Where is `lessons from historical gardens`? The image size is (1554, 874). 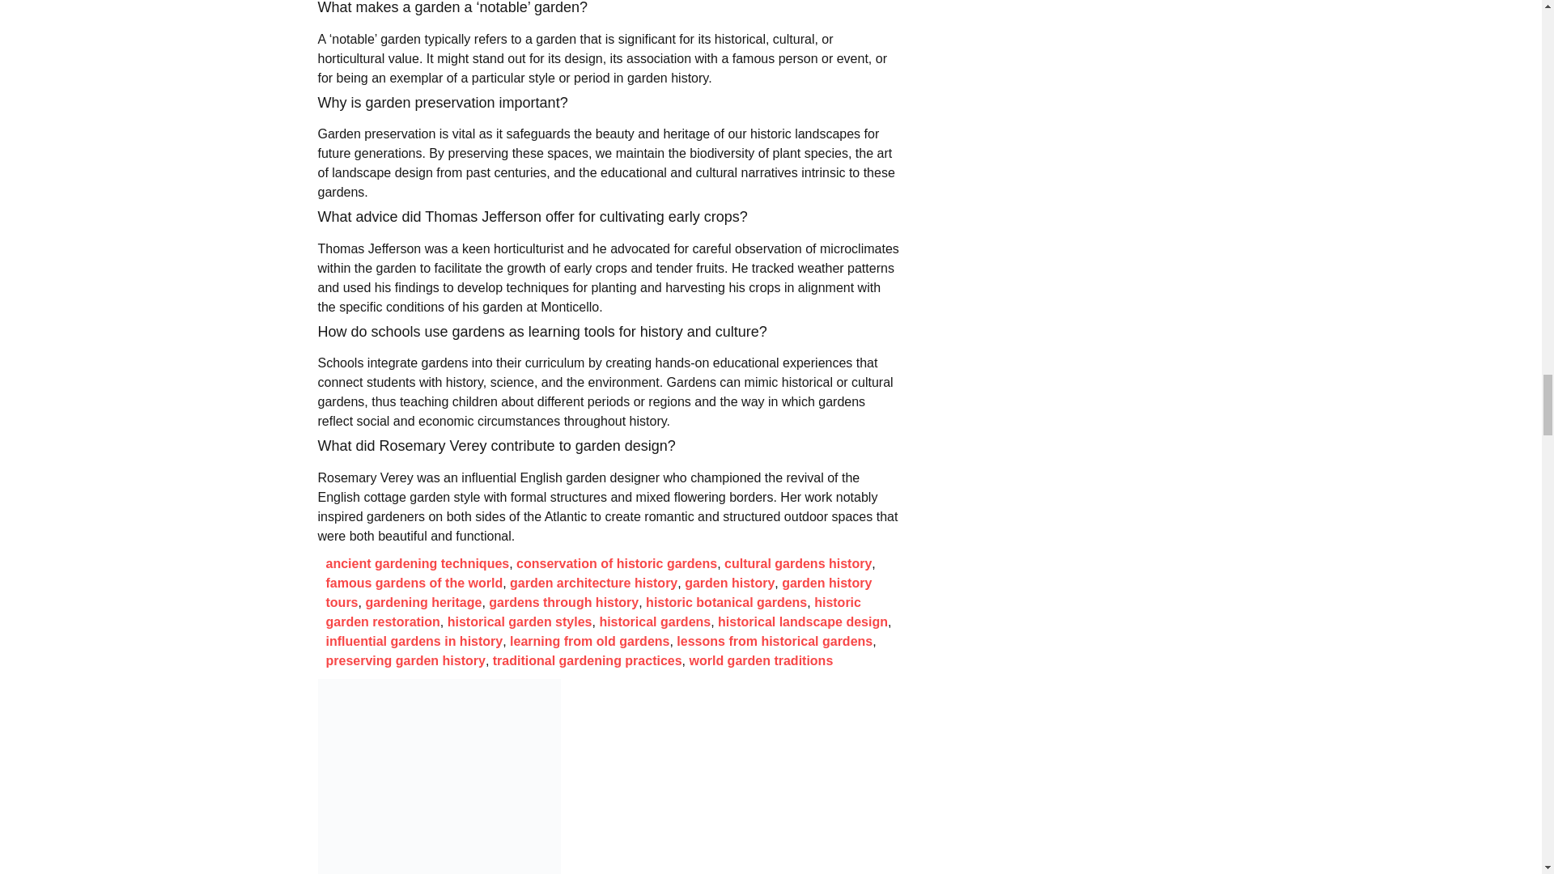 lessons from historical gardens is located at coordinates (774, 641).